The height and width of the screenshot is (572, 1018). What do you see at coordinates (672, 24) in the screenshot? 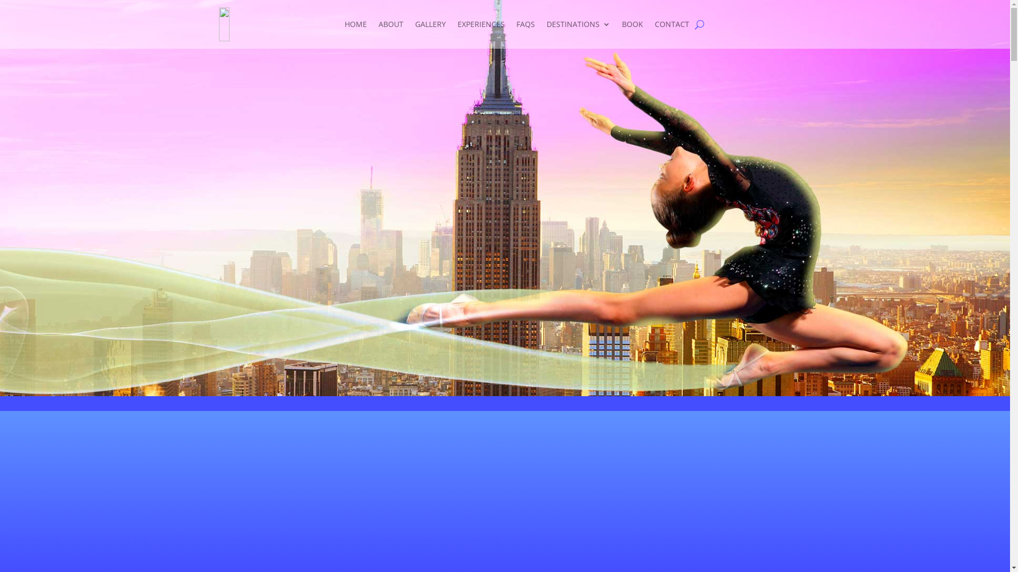
I see `CONTACT` at bounding box center [672, 24].